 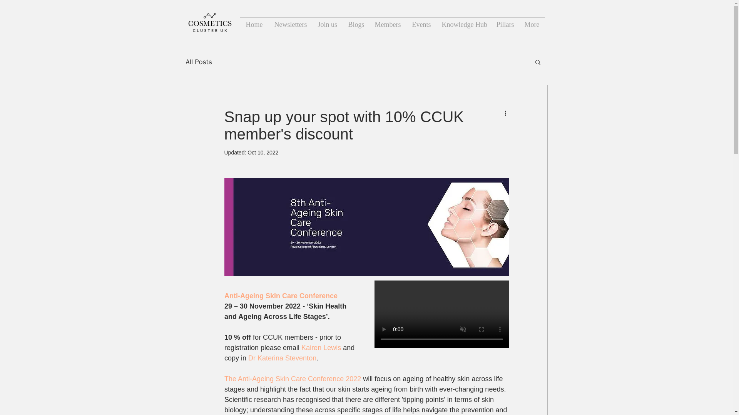 I want to click on Blogs, so click(x=356, y=25).